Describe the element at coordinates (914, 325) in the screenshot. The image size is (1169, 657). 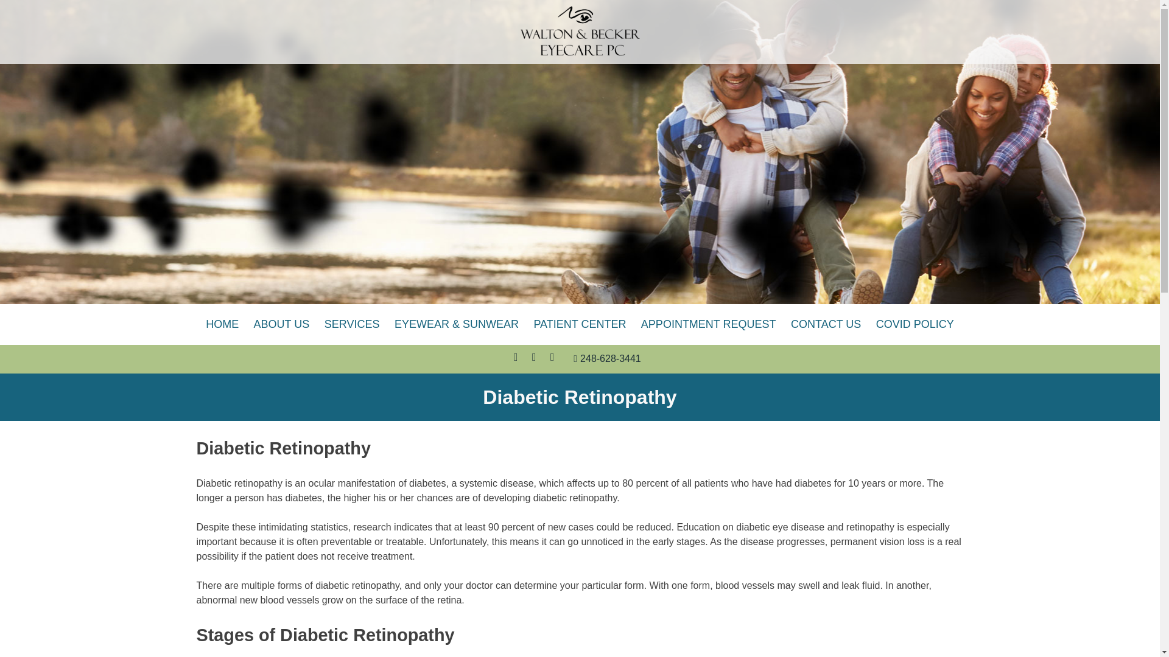
I see `COVID POLICY` at that location.